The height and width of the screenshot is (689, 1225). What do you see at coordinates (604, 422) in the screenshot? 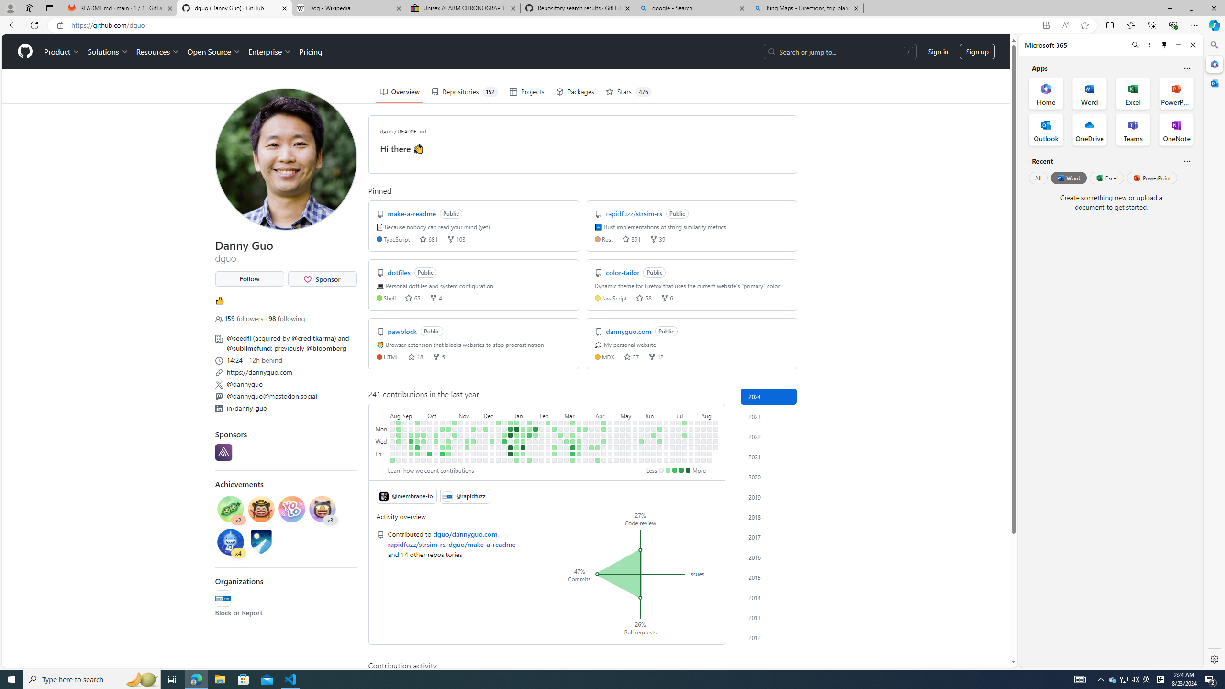
I see `1 contribution on April 14th.` at bounding box center [604, 422].